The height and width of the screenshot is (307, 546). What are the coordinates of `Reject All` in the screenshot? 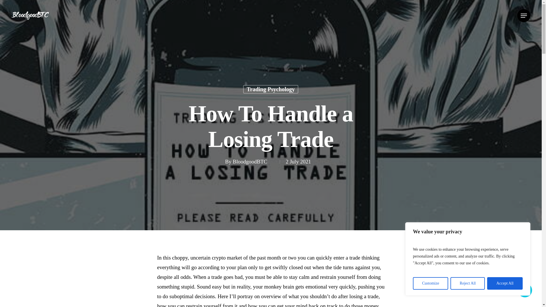 It's located at (468, 283).